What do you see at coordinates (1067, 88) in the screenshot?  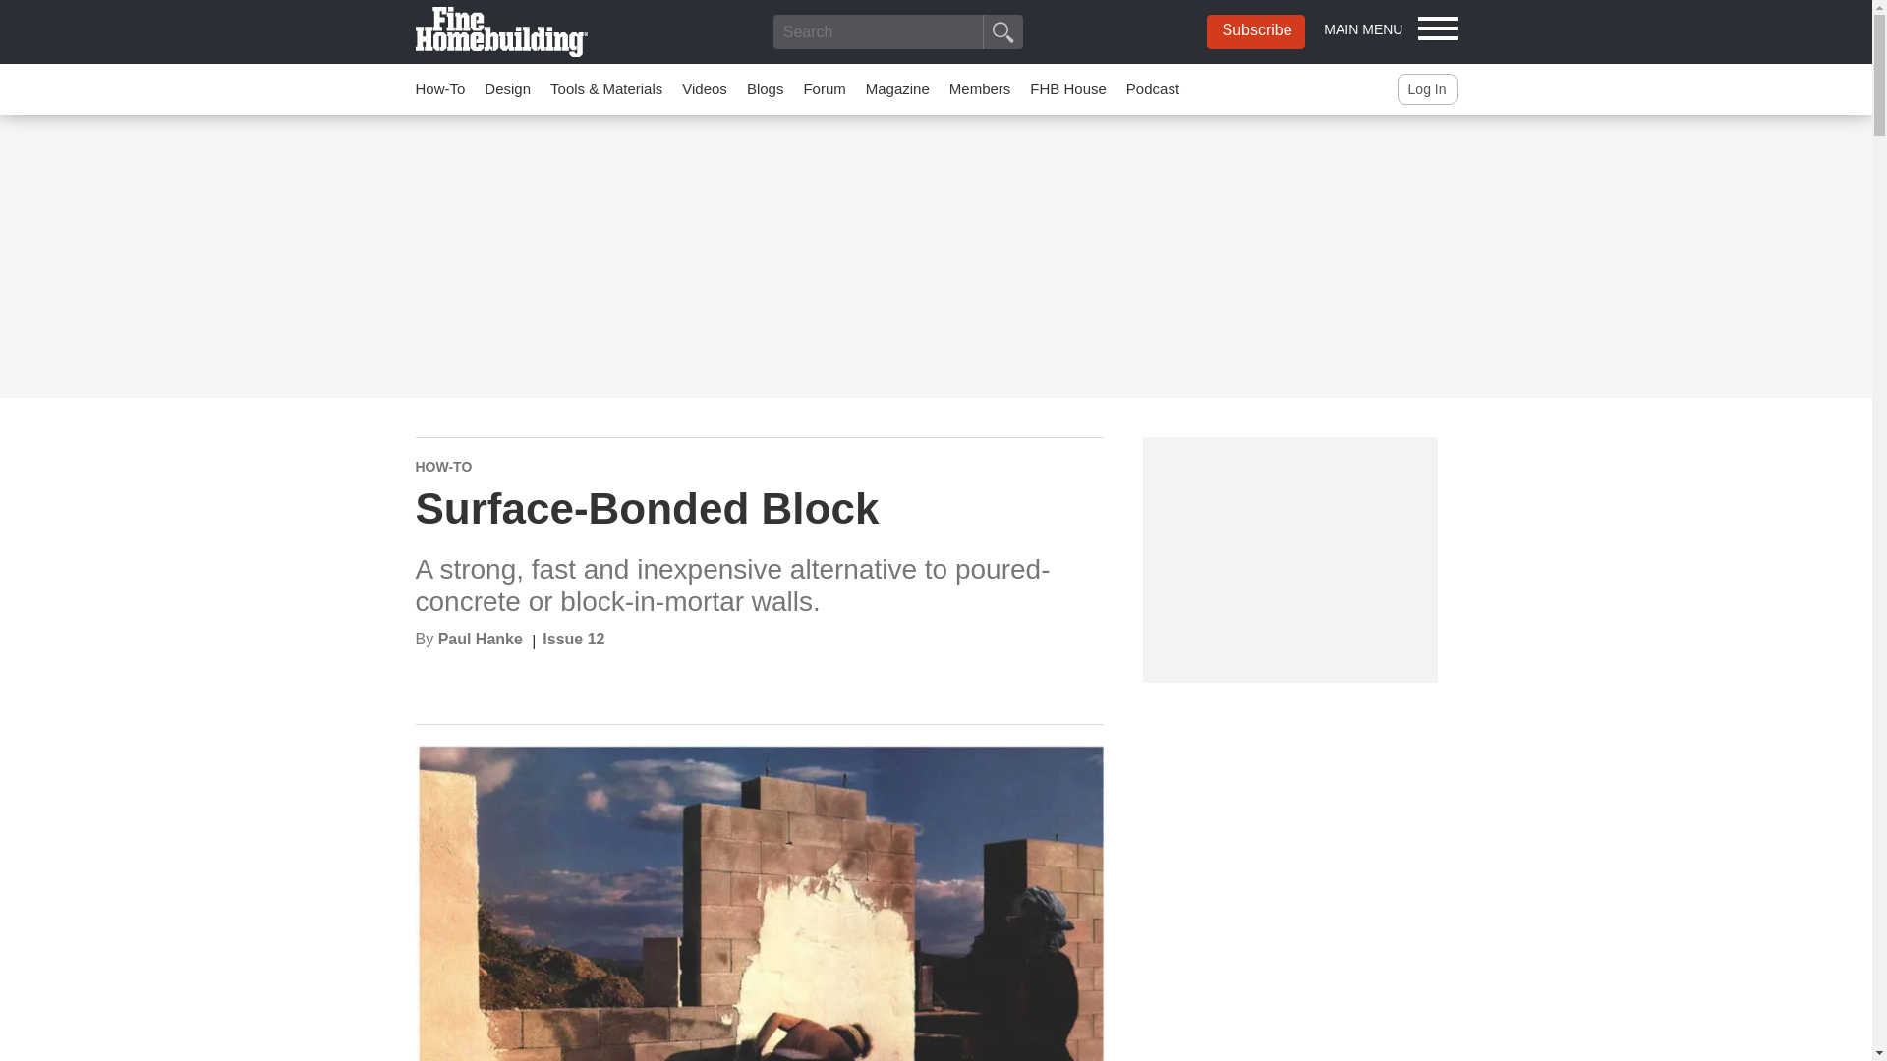 I see `FHB House` at bounding box center [1067, 88].